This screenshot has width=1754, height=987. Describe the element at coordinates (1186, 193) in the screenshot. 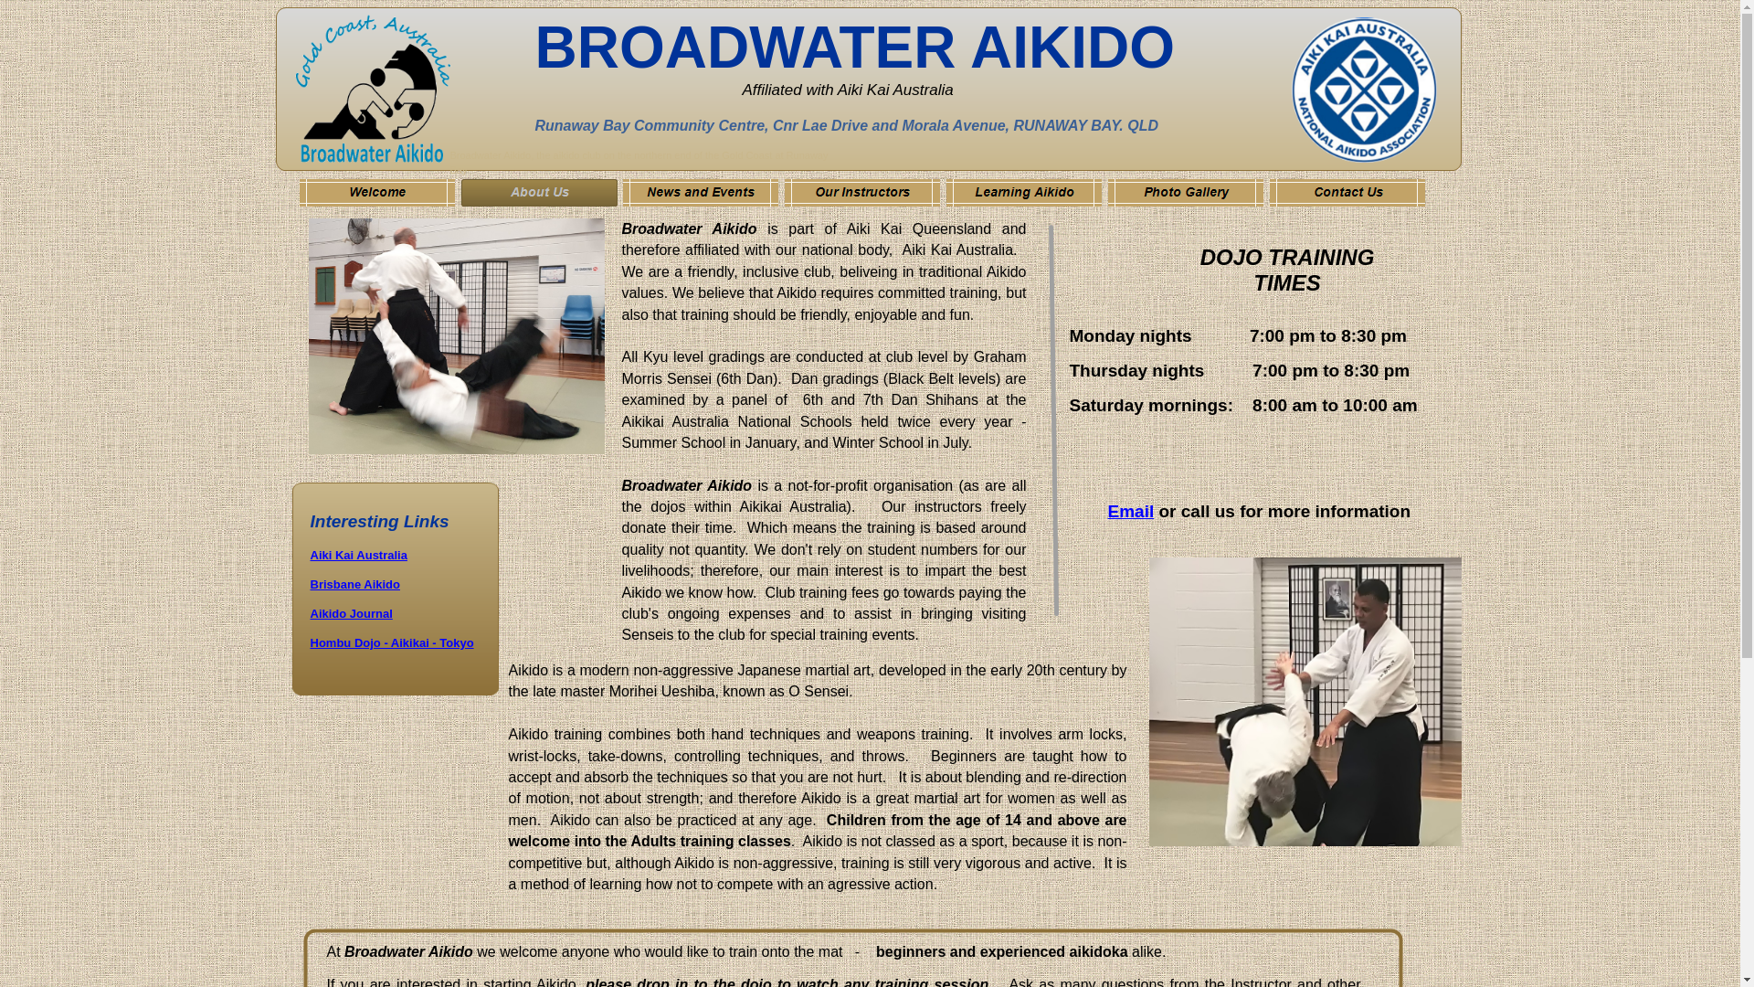

I see `Media` at that location.